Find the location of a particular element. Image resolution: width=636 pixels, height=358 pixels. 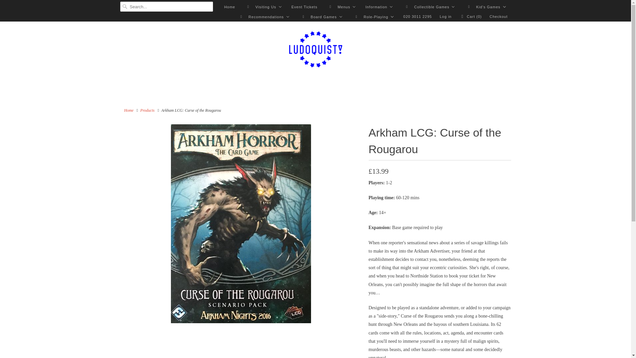

Menus is located at coordinates (341, 7).